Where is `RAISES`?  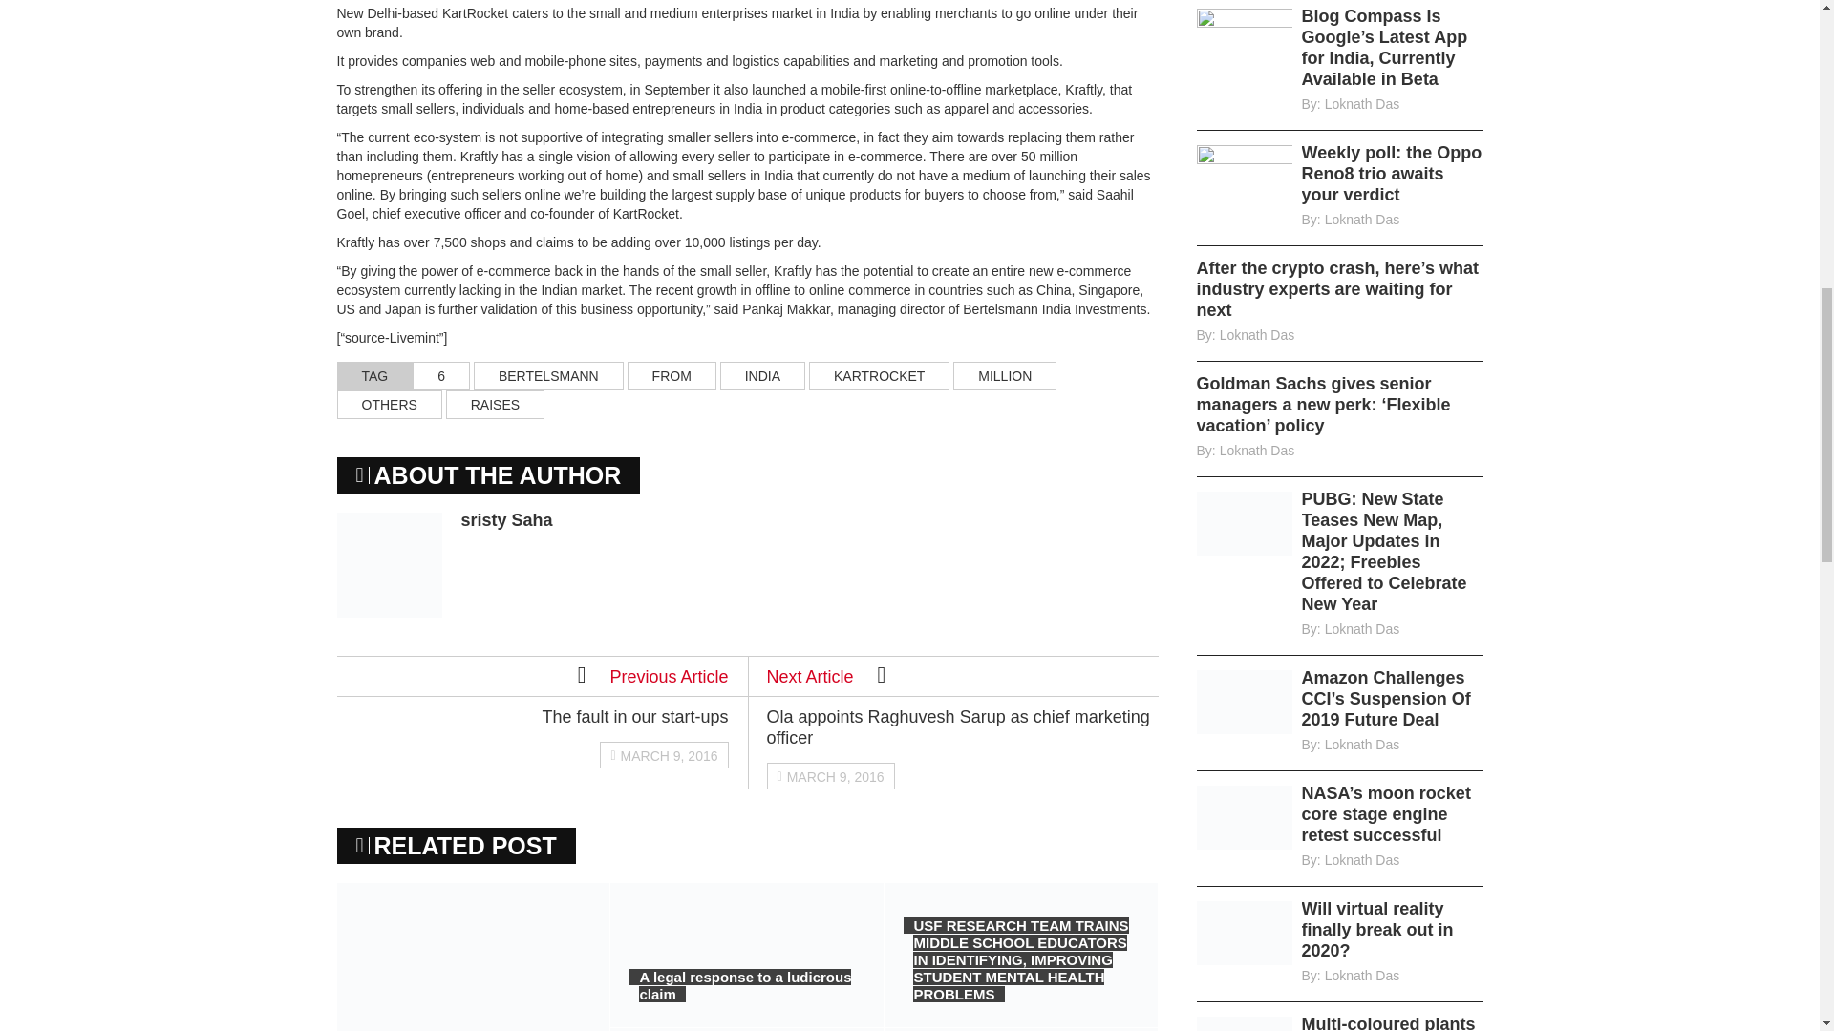
RAISES is located at coordinates (495, 405).